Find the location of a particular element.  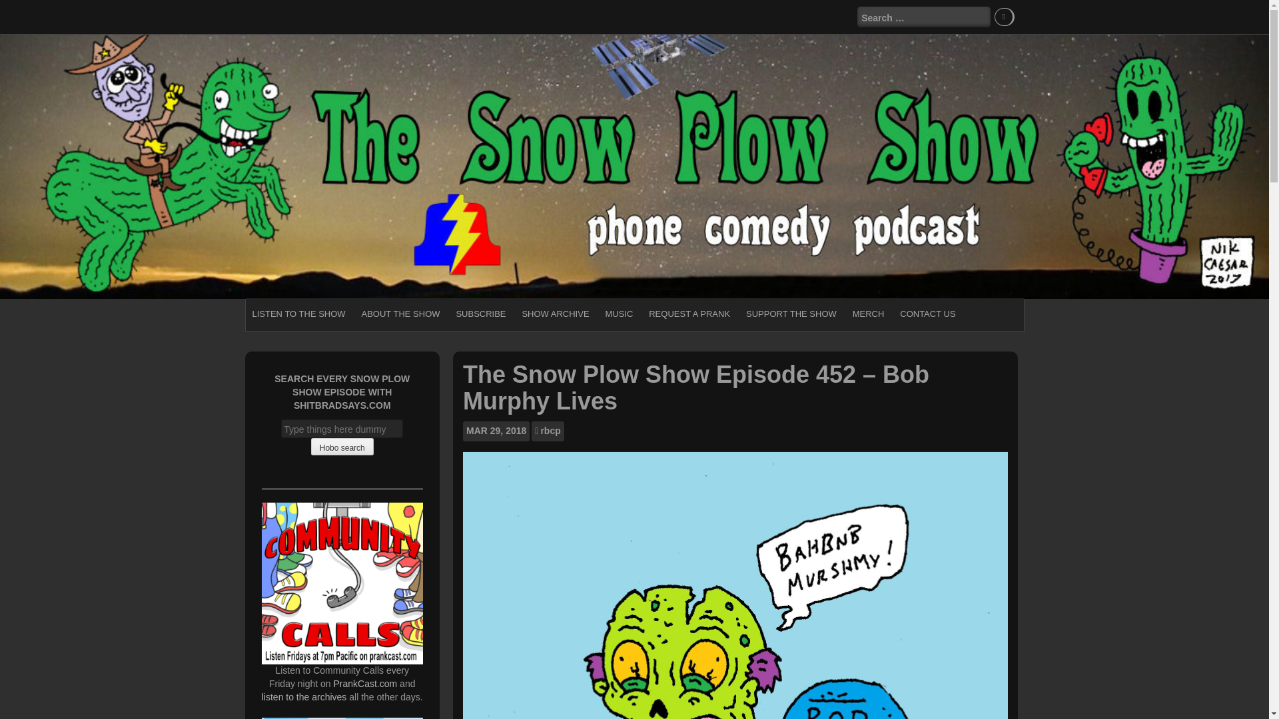

LISTEN TO THE SHOW is located at coordinates (298, 314).